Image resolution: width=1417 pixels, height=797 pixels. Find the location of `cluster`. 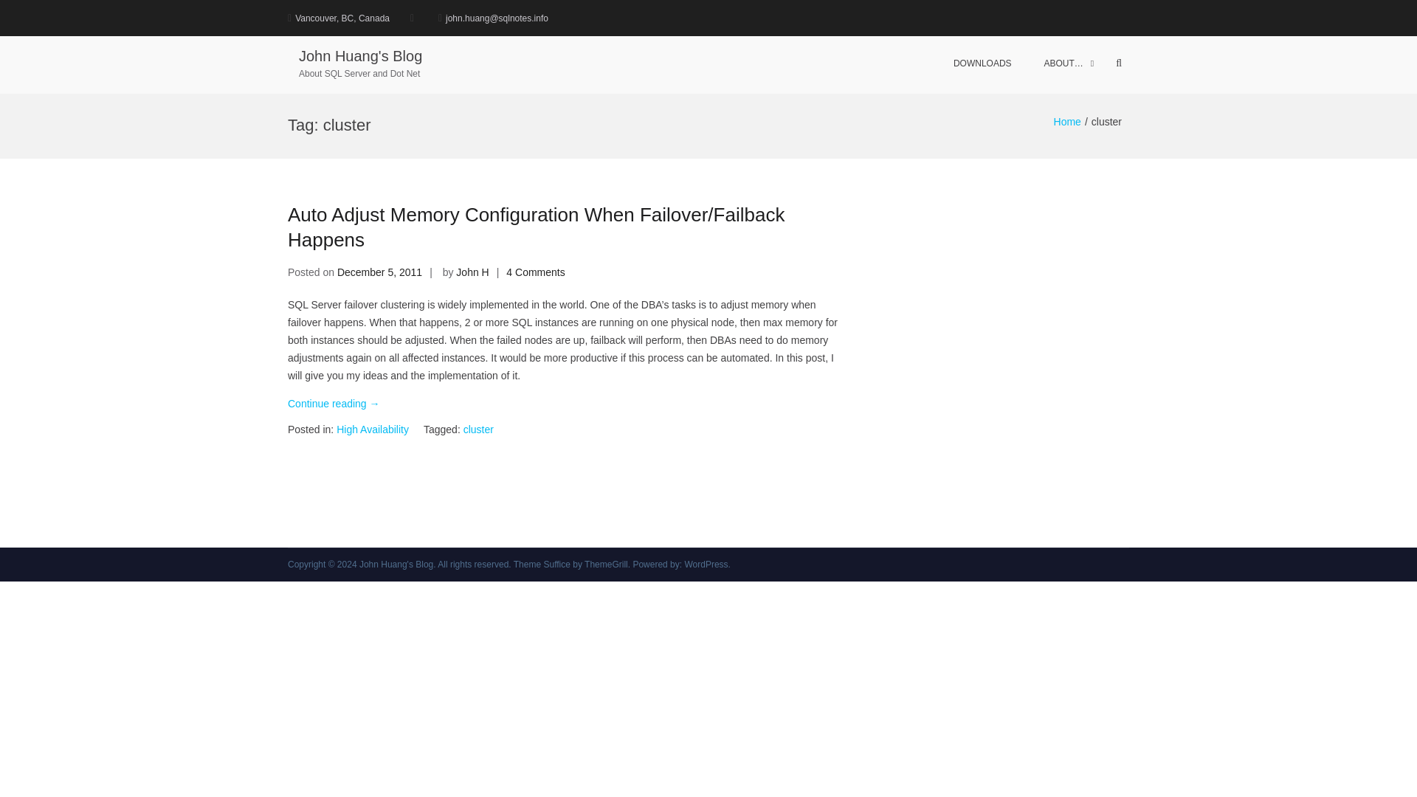

cluster is located at coordinates (478, 429).